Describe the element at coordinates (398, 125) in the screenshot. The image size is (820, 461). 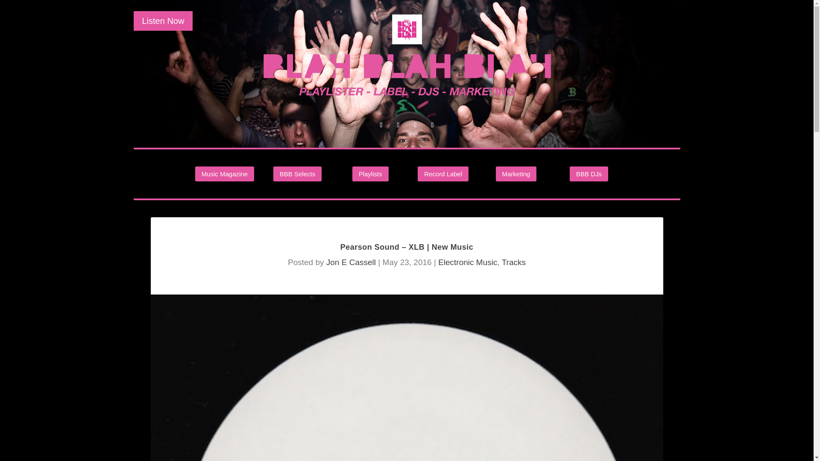
I see `Follow on Instagram` at that location.